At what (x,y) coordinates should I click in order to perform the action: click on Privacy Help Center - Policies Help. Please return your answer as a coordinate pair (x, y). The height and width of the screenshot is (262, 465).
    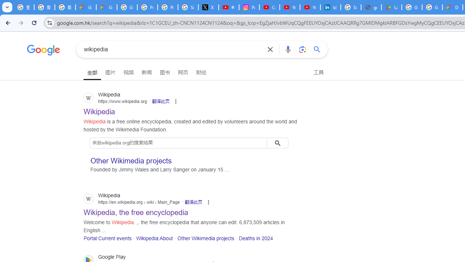
    Looking at the image, I should click on (147, 7).